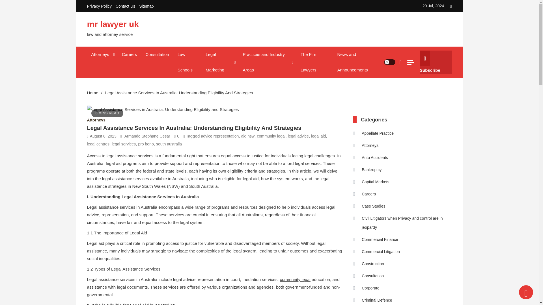 The width and height of the screenshot is (543, 305). Describe the element at coordinates (187, 62) in the screenshot. I see `Law Schools` at that location.